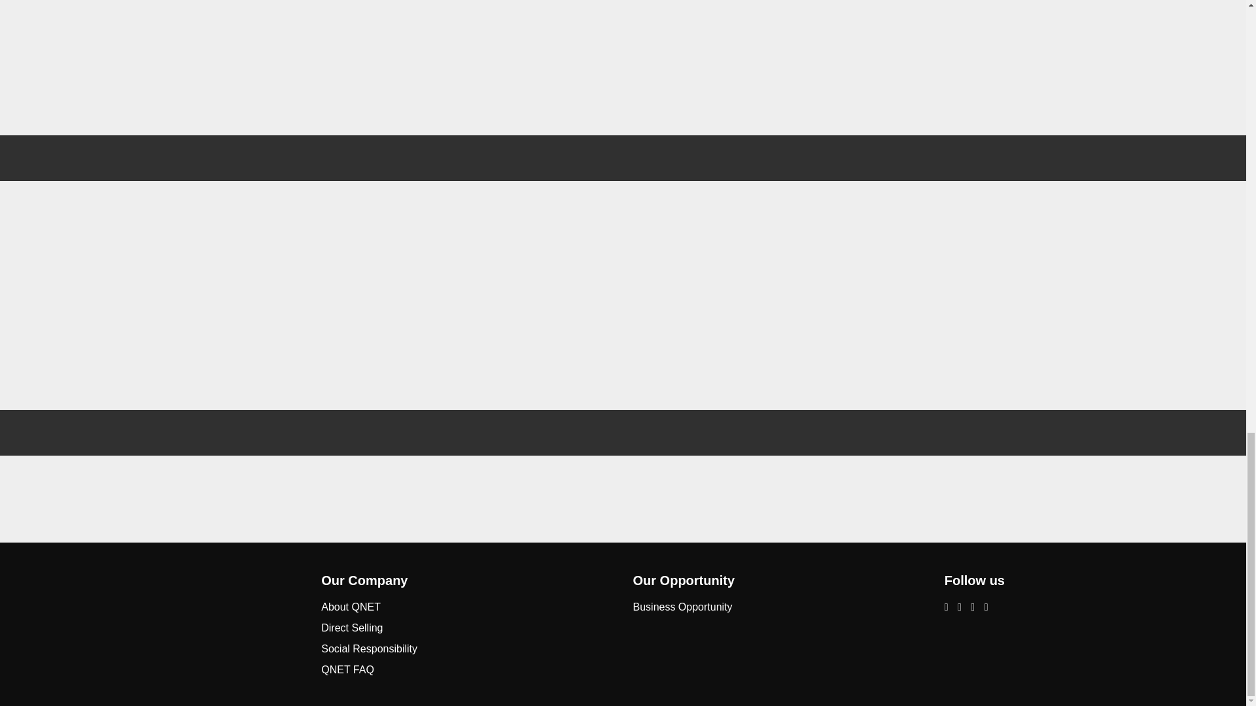 The width and height of the screenshot is (1256, 706). What do you see at coordinates (348, 669) in the screenshot?
I see `QNET FAQ` at bounding box center [348, 669].